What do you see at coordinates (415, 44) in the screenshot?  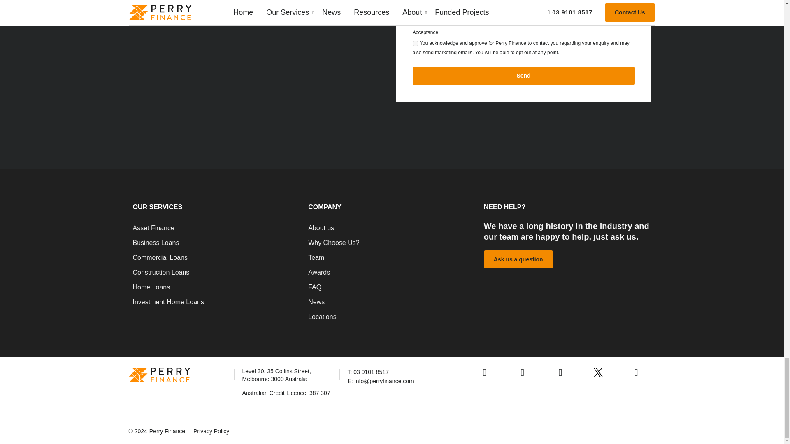 I see `on` at bounding box center [415, 44].